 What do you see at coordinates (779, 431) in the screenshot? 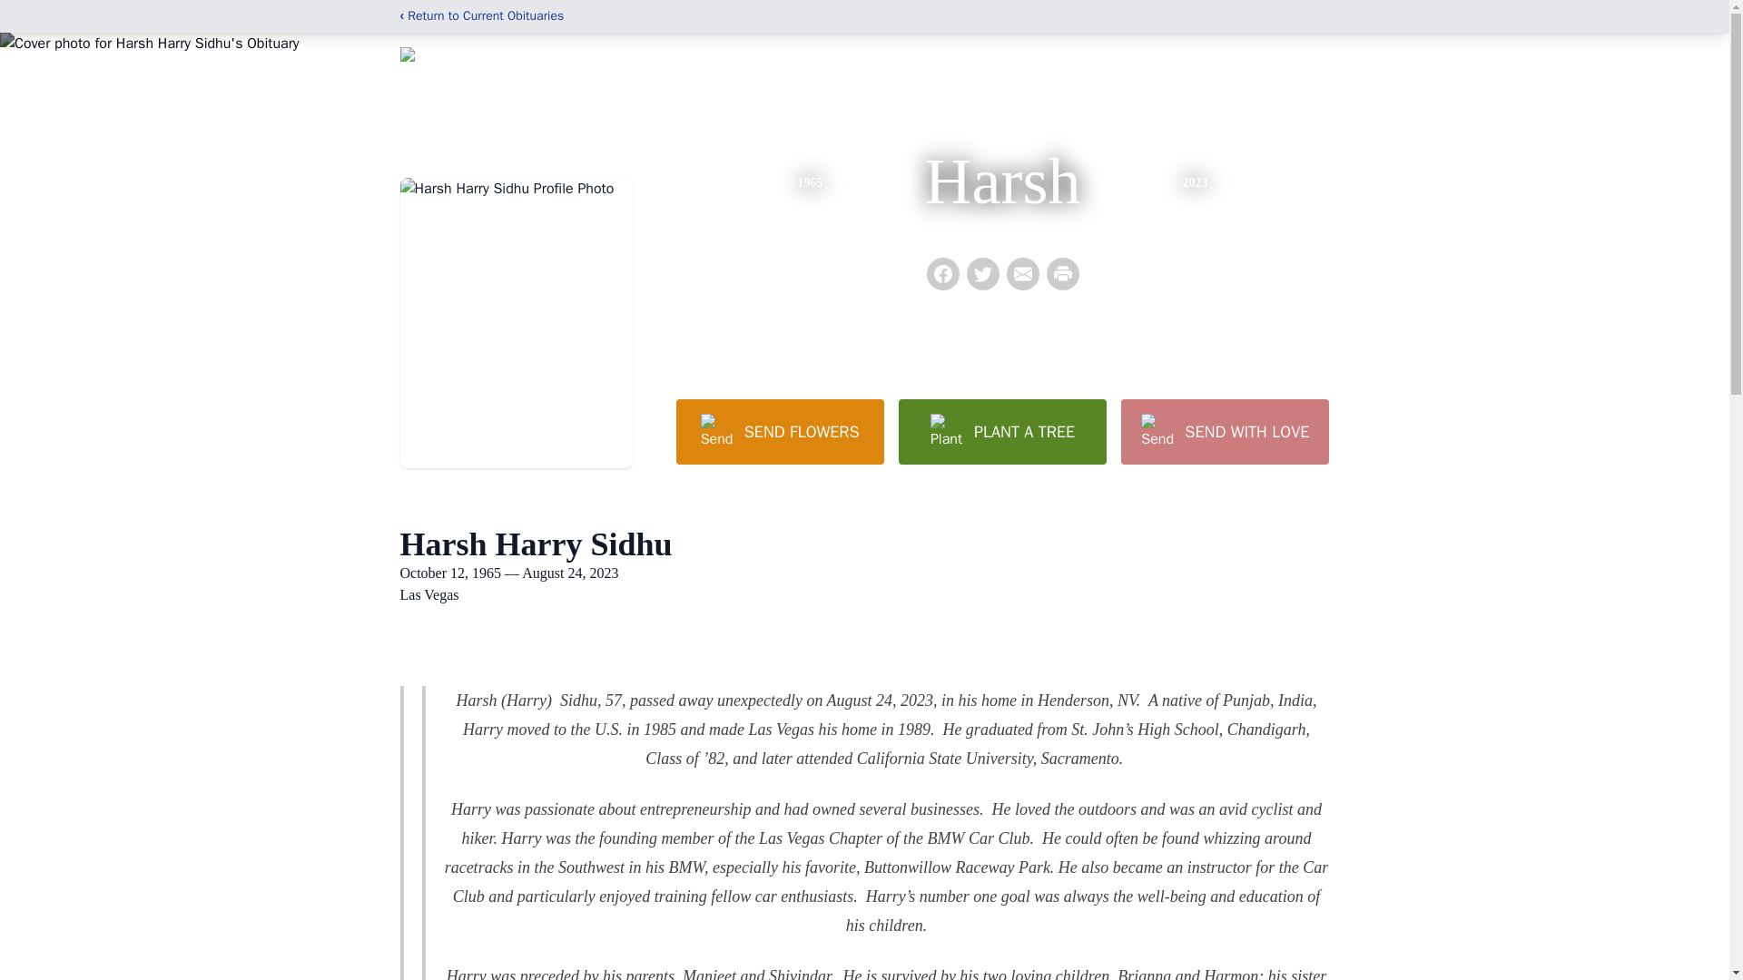
I see `SEND FLOWERS` at bounding box center [779, 431].